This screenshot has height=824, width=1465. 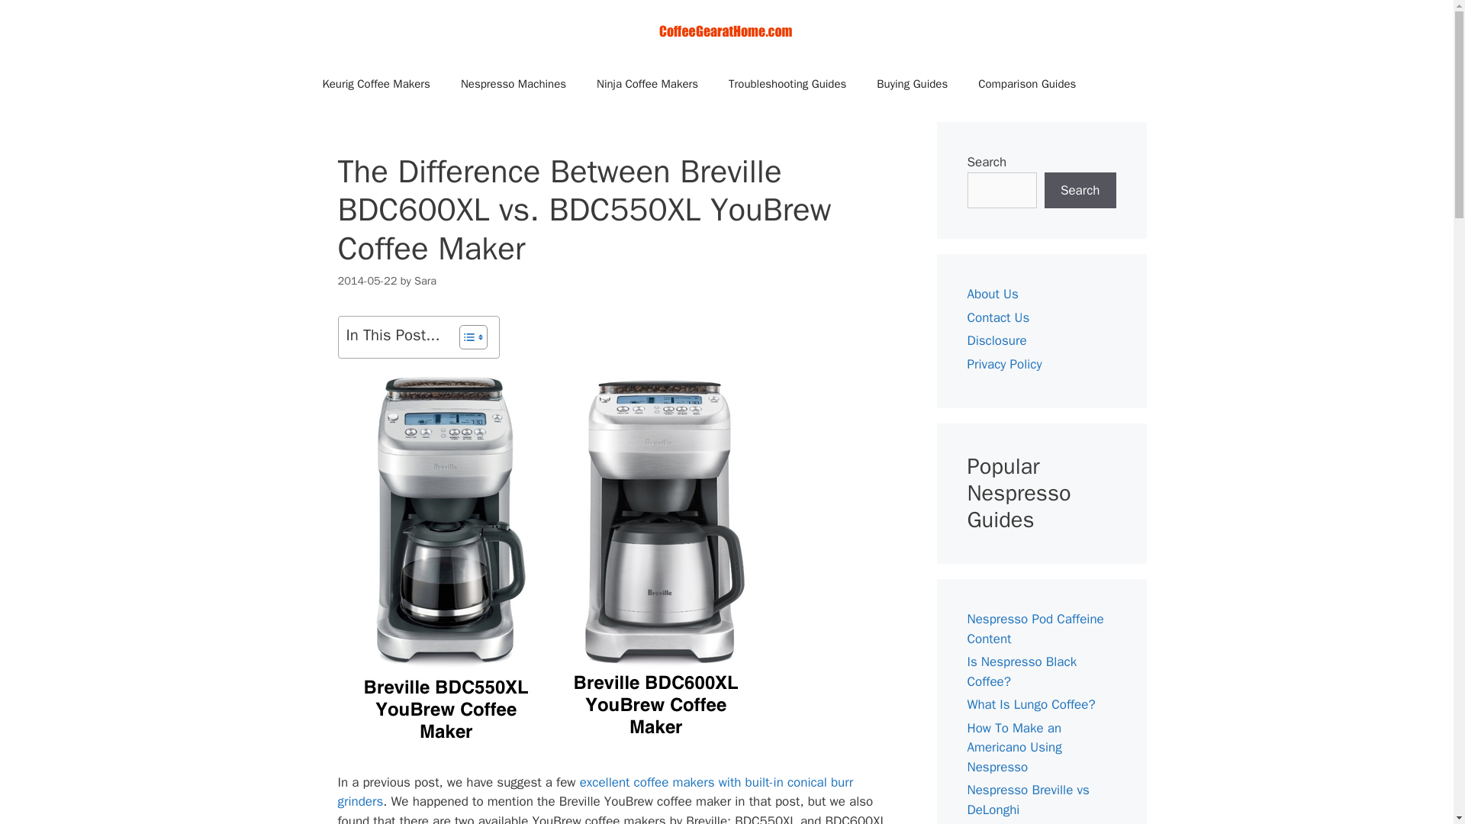 What do you see at coordinates (1004, 363) in the screenshot?
I see `Privacy Policy` at bounding box center [1004, 363].